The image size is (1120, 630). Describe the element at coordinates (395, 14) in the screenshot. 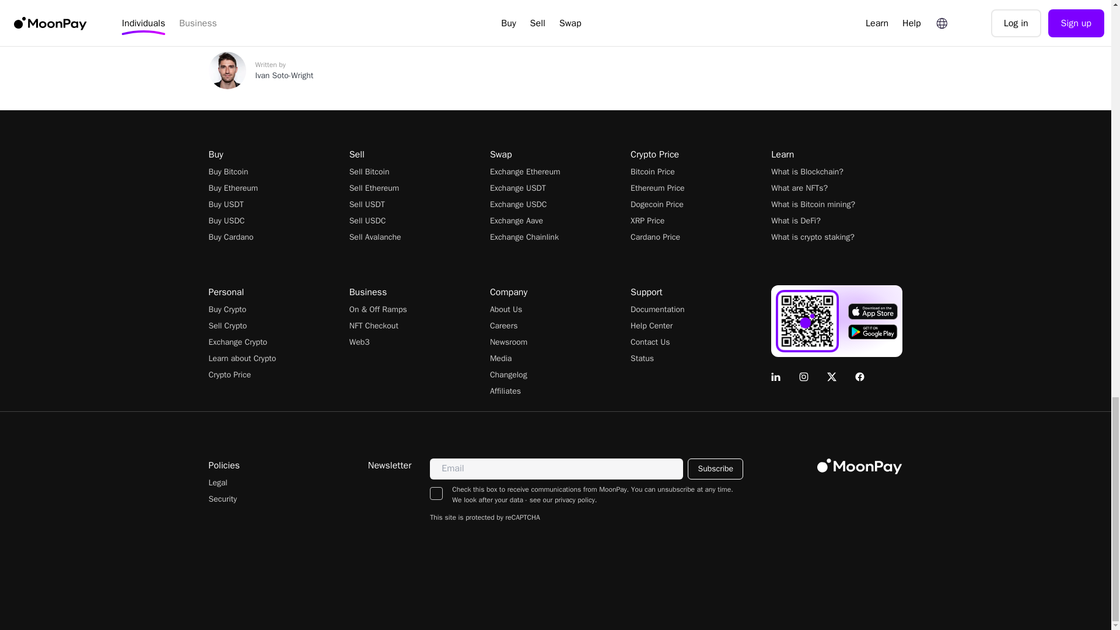

I see `Facebook` at that location.